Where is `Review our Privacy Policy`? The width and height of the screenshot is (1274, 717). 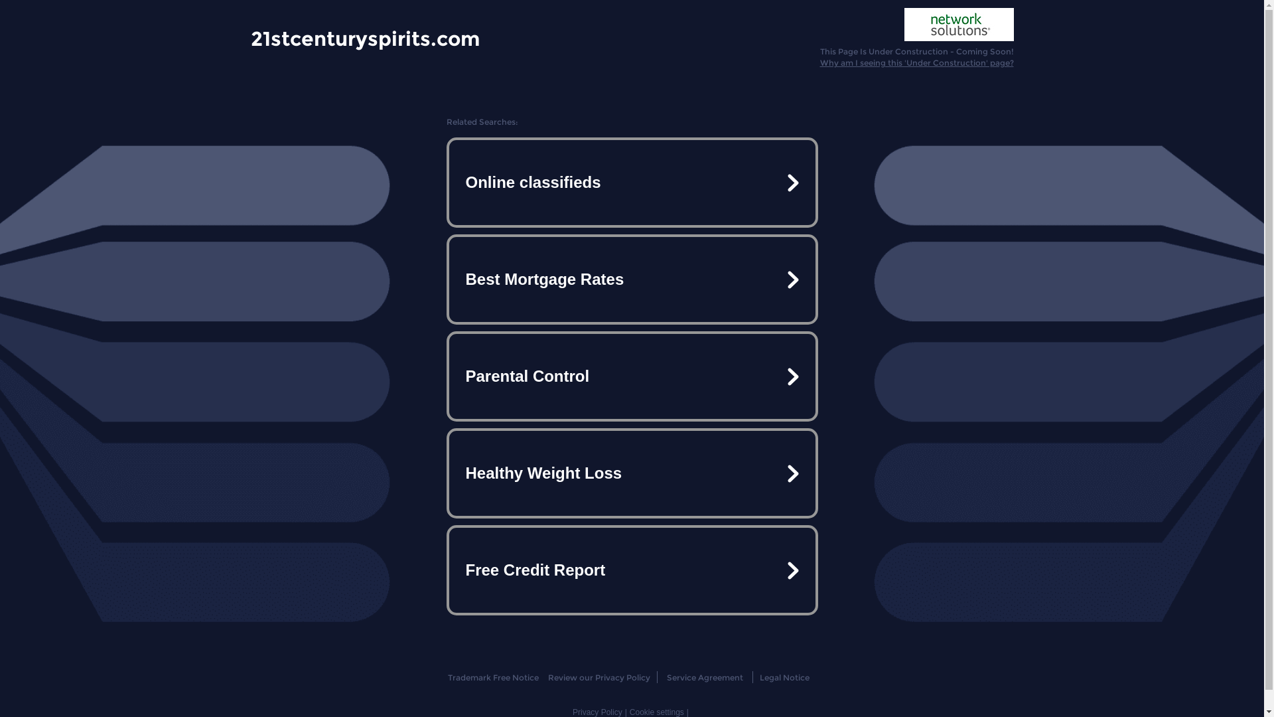 Review our Privacy Policy is located at coordinates (599, 677).